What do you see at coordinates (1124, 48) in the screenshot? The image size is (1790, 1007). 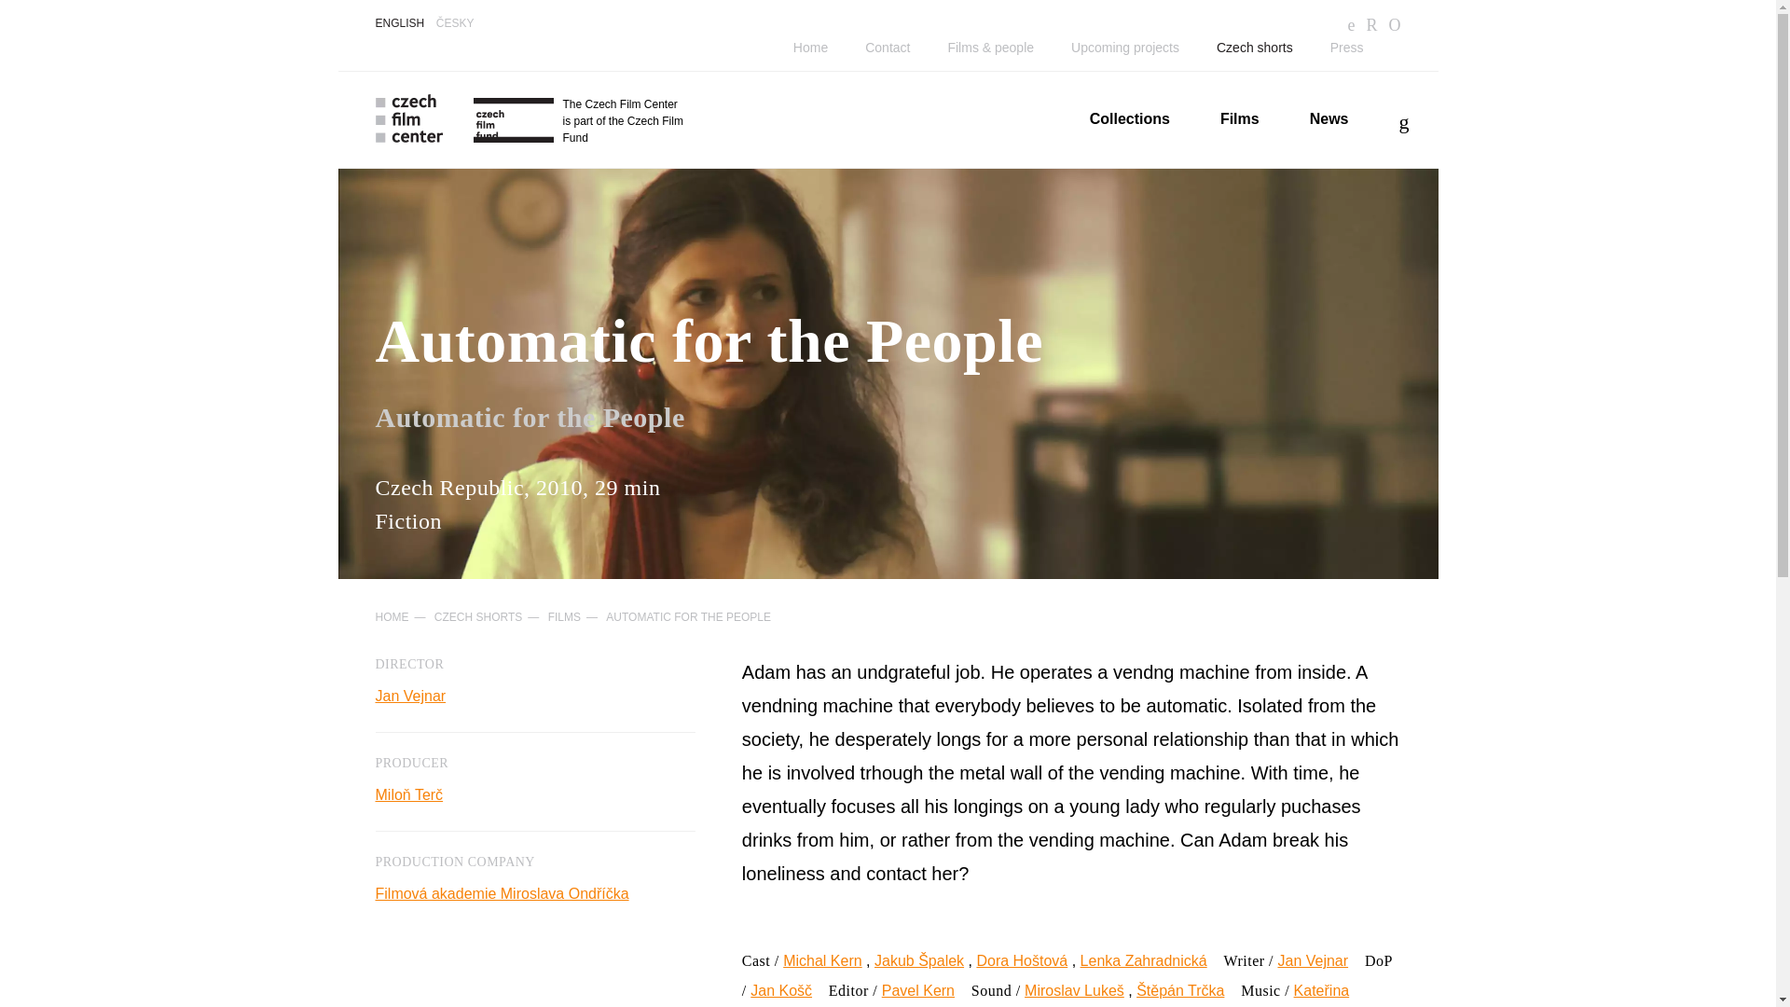 I see `Upcoming projects` at bounding box center [1124, 48].